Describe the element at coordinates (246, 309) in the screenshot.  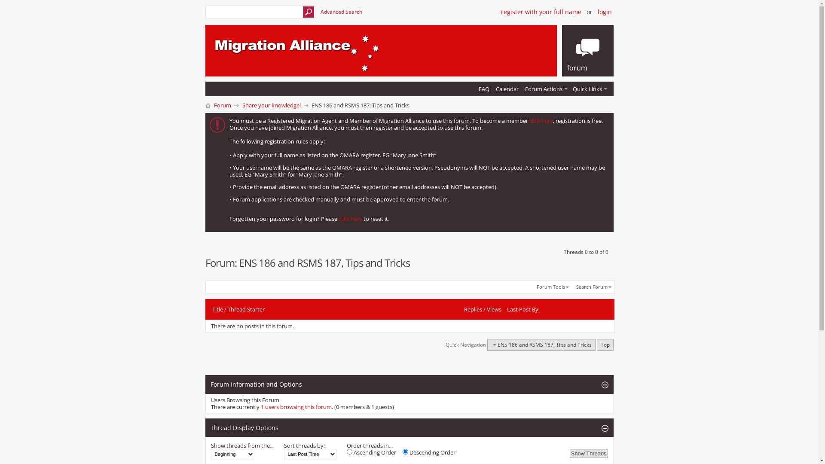
I see `Thread Starter` at that location.